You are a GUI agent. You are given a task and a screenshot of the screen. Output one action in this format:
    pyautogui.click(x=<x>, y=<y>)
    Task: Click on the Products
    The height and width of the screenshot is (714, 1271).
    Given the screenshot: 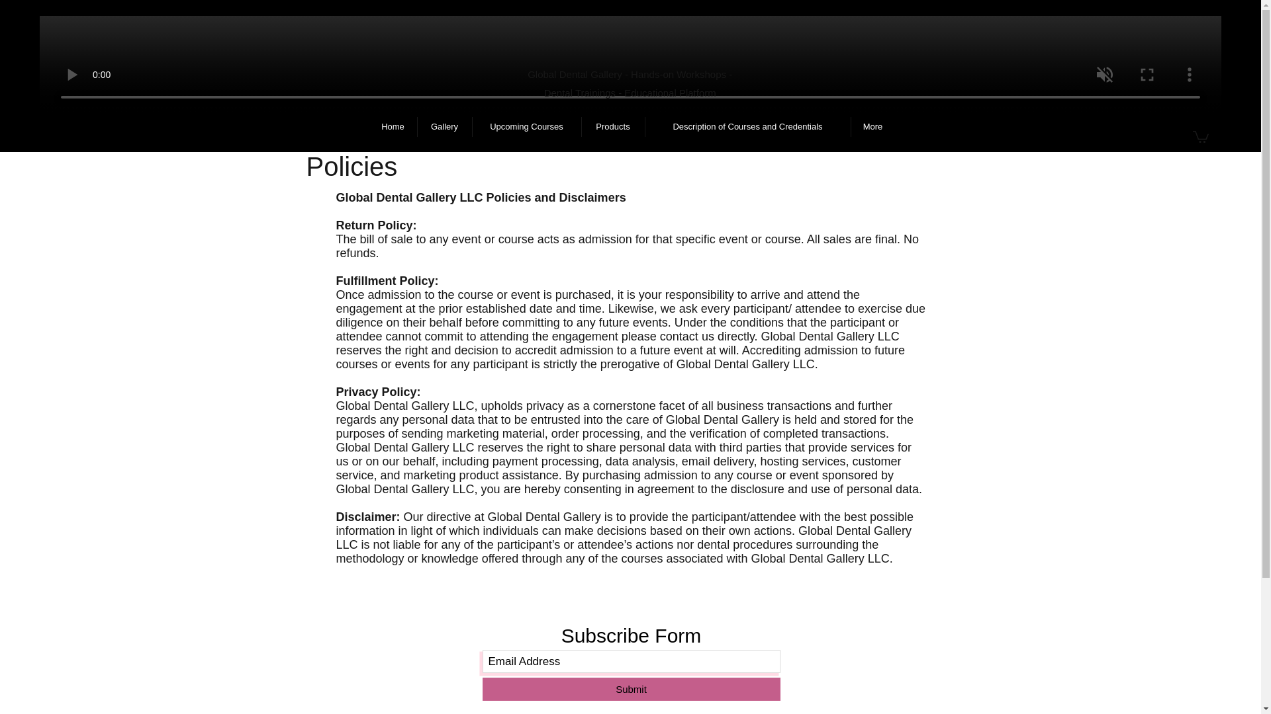 What is the action you would take?
    pyautogui.click(x=612, y=127)
    